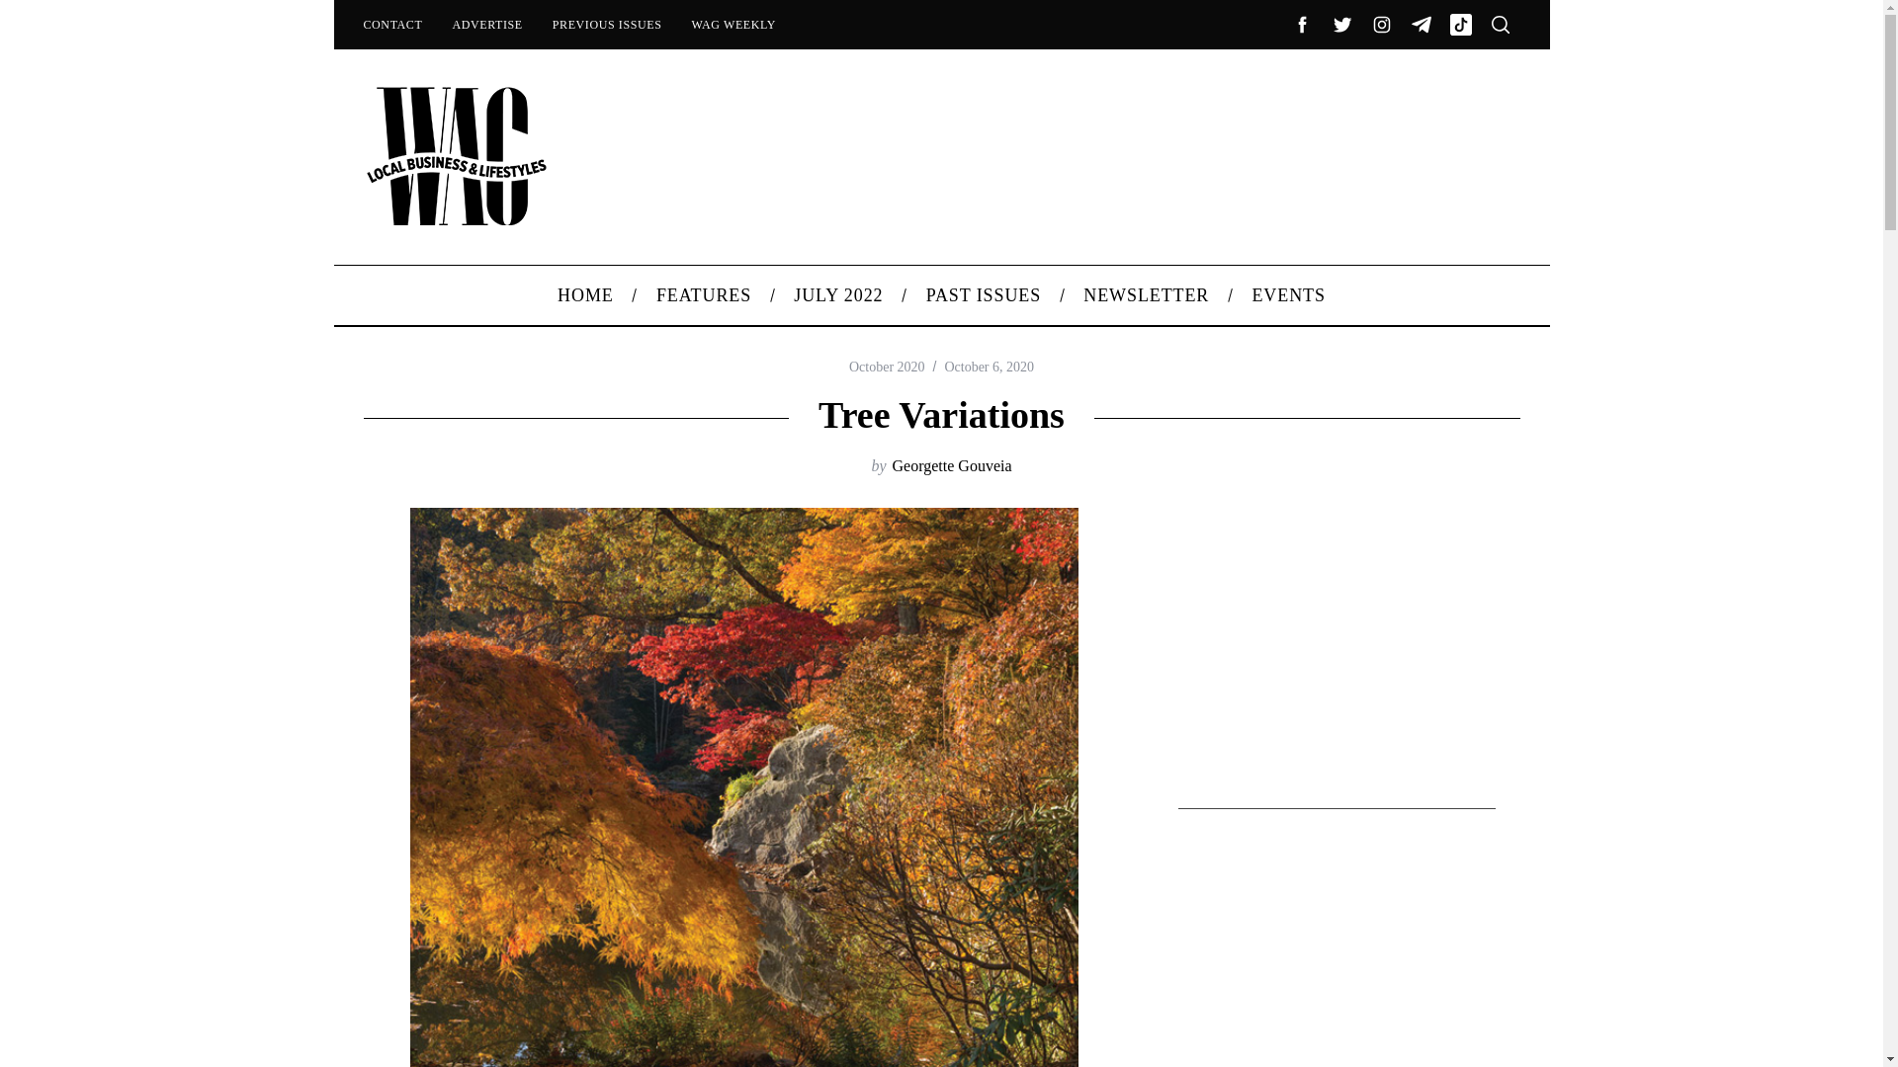 The height and width of the screenshot is (1067, 1898). Describe the element at coordinates (703, 294) in the screenshot. I see `FEATURES` at that location.